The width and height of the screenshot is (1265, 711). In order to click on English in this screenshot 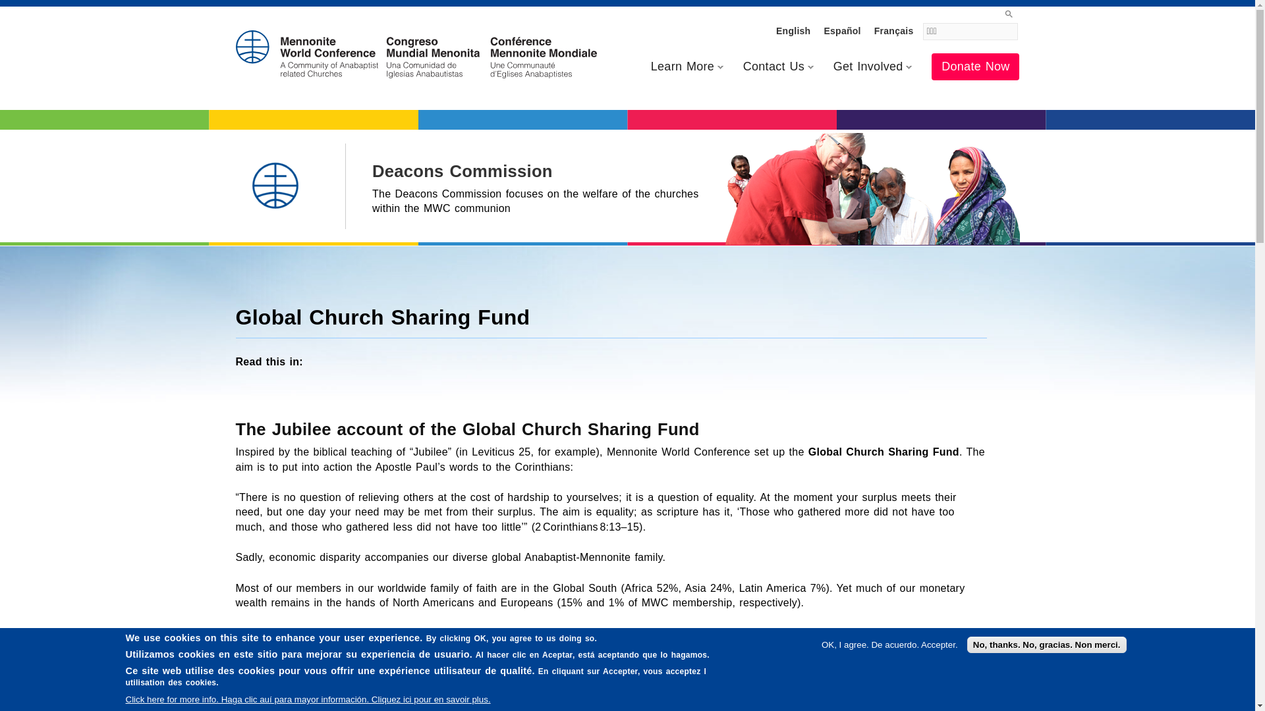, I will do `click(793, 30)`.